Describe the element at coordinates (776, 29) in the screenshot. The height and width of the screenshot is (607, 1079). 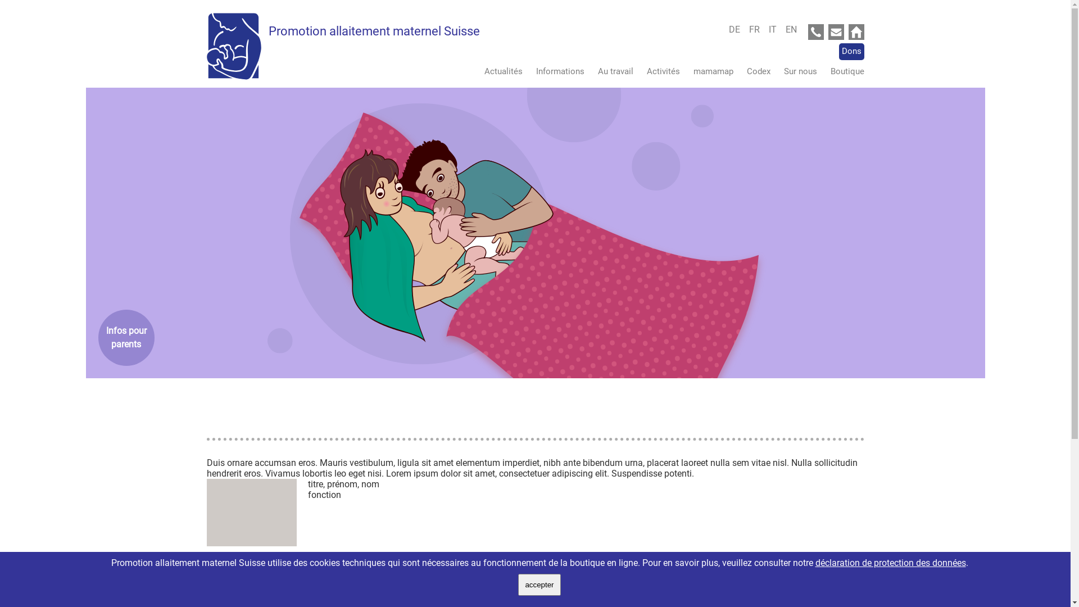
I see `IT` at that location.